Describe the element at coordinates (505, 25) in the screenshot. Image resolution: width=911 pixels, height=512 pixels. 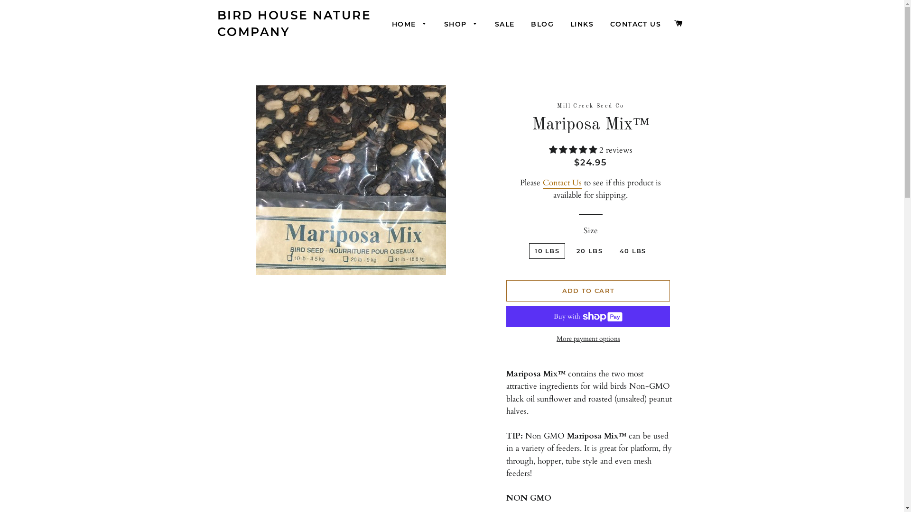
I see `SALE` at that location.